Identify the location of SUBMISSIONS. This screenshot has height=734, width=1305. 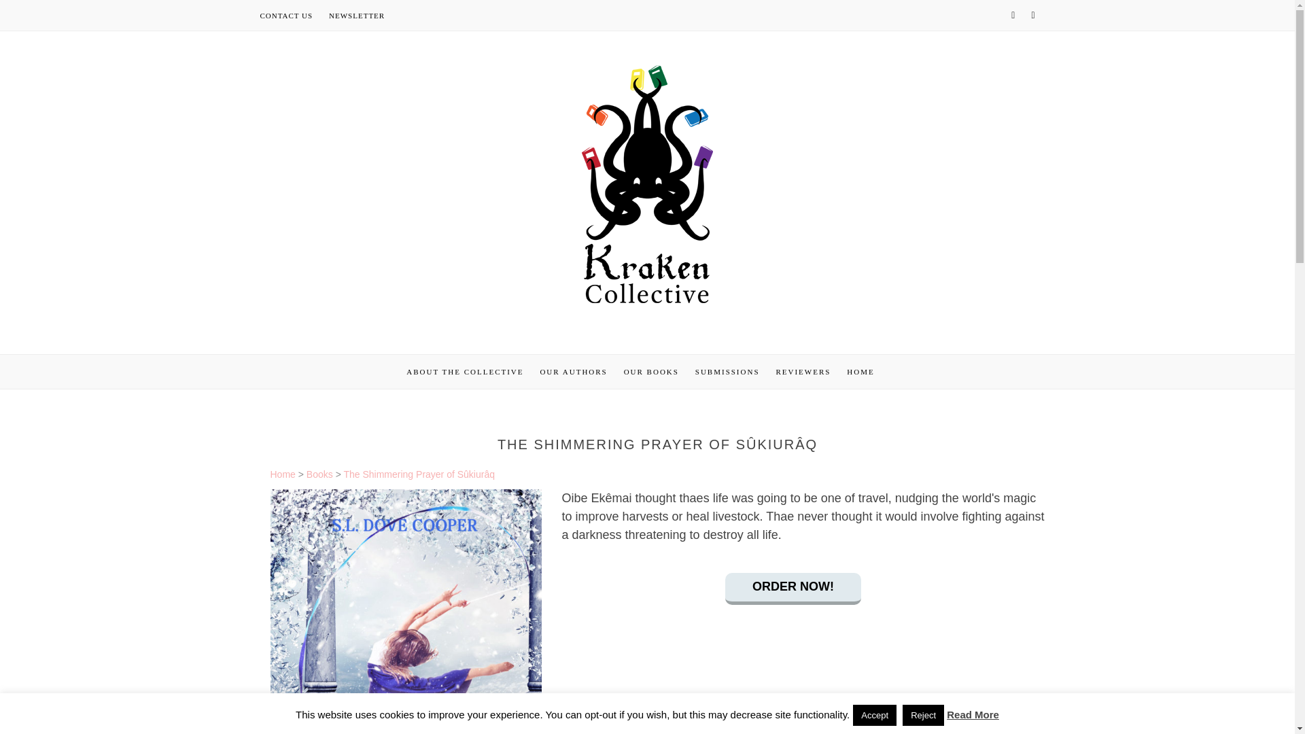
(727, 371).